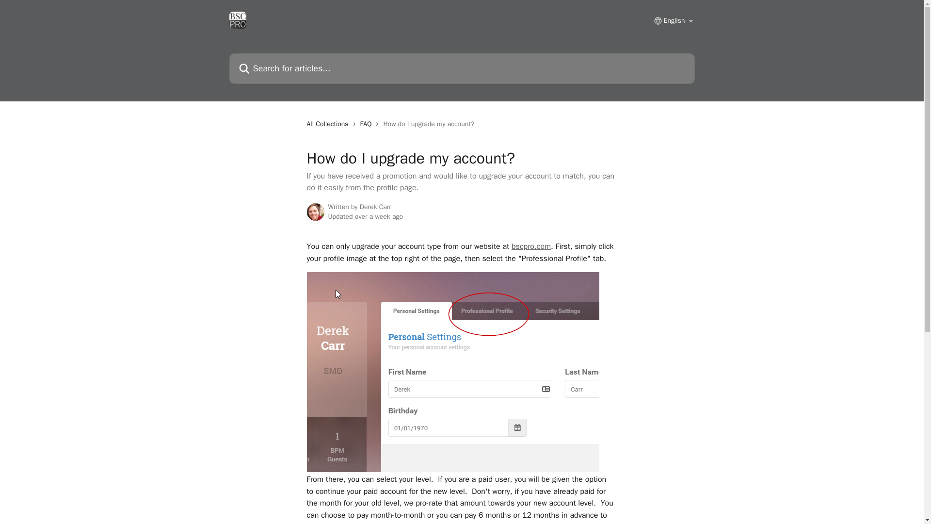 The width and height of the screenshot is (931, 524). What do you see at coordinates (329, 124) in the screenshot?
I see `All Collections` at bounding box center [329, 124].